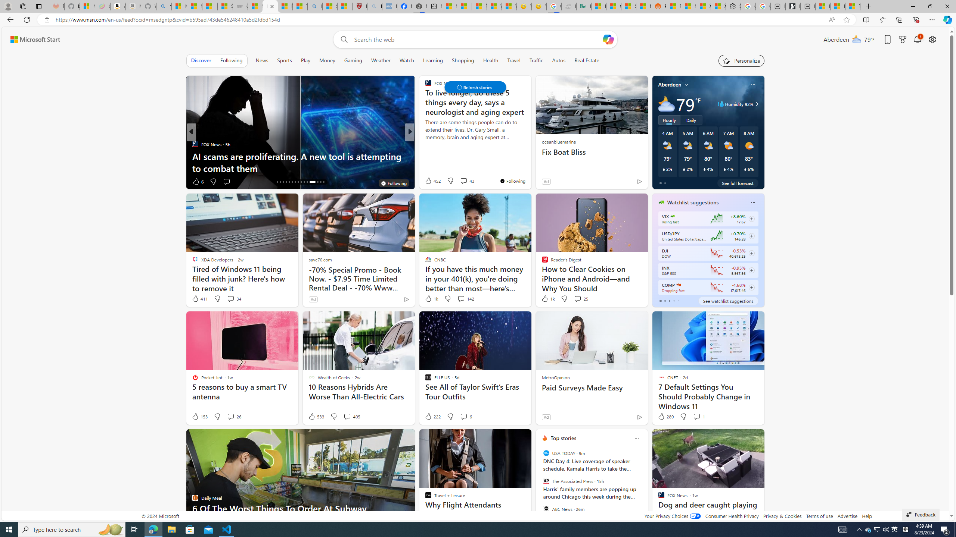  What do you see at coordinates (430, 181) in the screenshot?
I see `182 Like` at bounding box center [430, 181].